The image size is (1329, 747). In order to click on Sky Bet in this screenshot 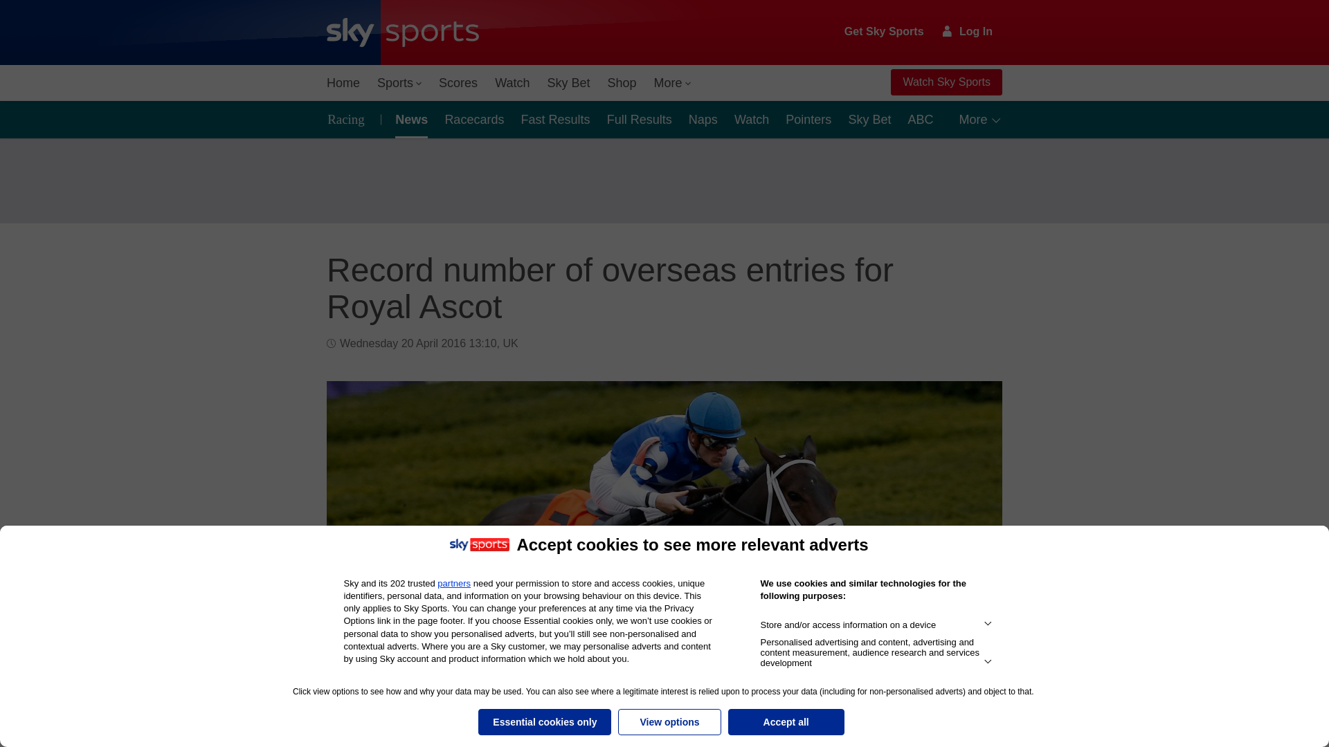, I will do `click(568, 83)`.